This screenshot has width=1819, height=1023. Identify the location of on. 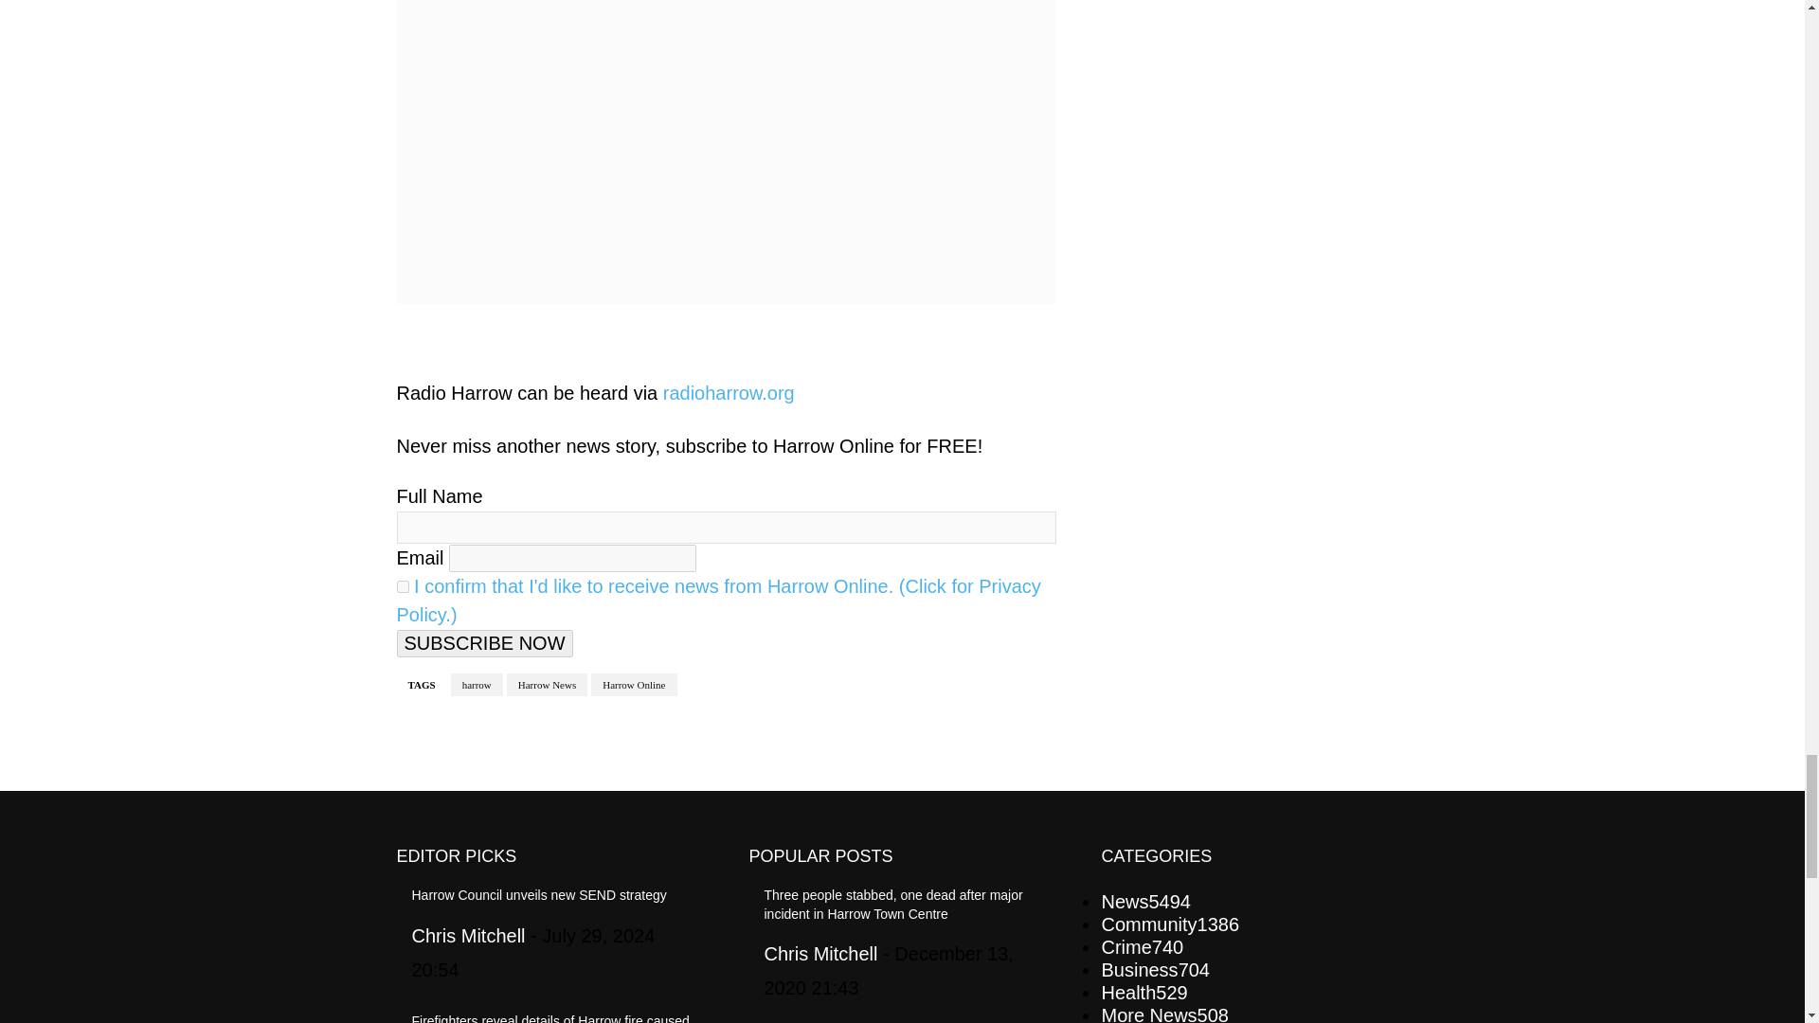
(402, 587).